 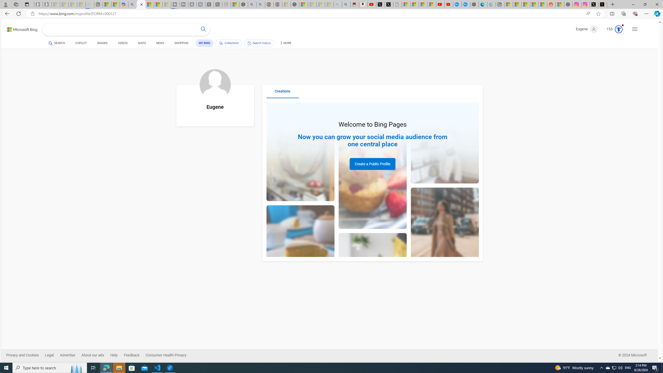 I want to click on YouTube Kids - An App Created for Kids to Explore Content, so click(x=449, y=4).